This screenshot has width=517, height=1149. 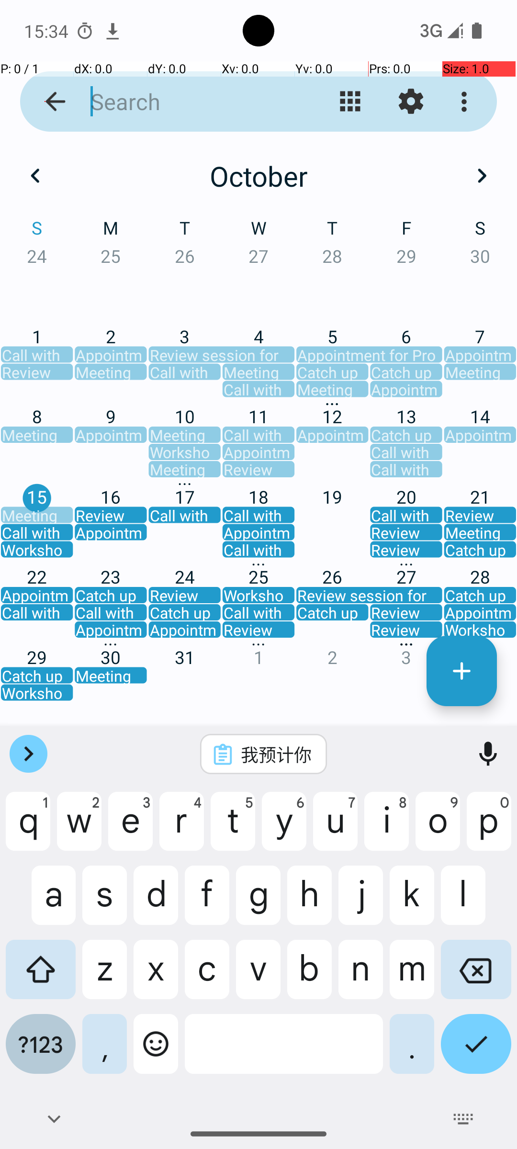 What do you see at coordinates (276, 754) in the screenshot?
I see `我预计你` at bounding box center [276, 754].